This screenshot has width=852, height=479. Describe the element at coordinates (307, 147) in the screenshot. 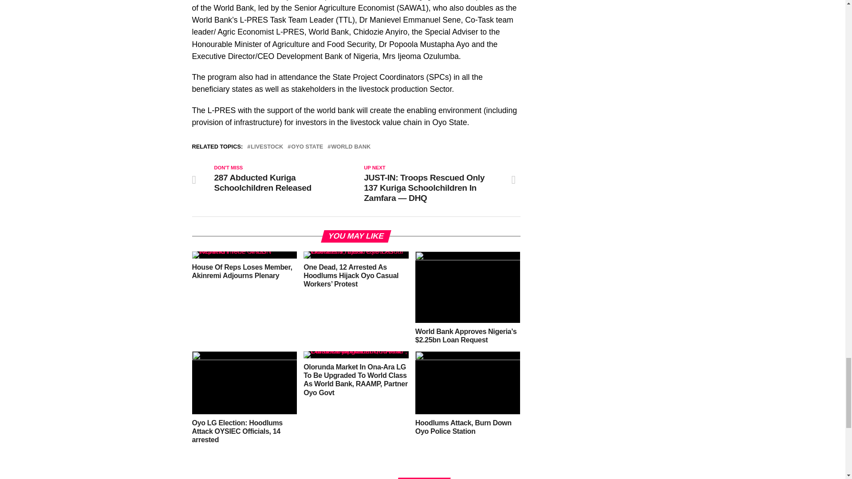

I see `OYO STATE` at that location.